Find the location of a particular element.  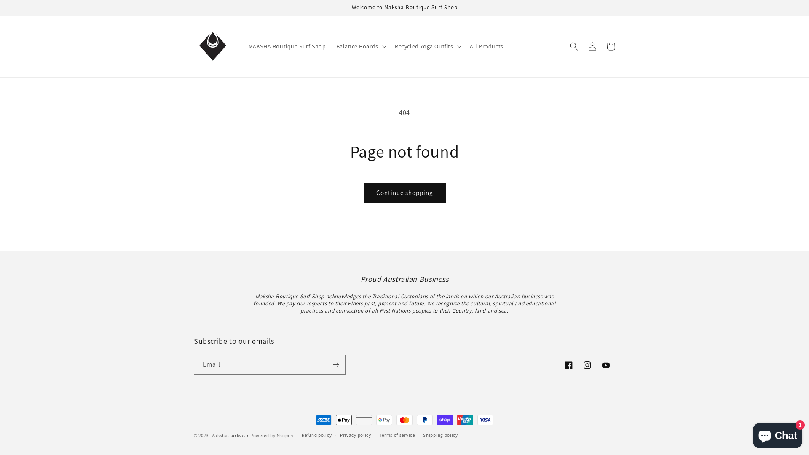

Shopify online store chat is located at coordinates (778, 434).